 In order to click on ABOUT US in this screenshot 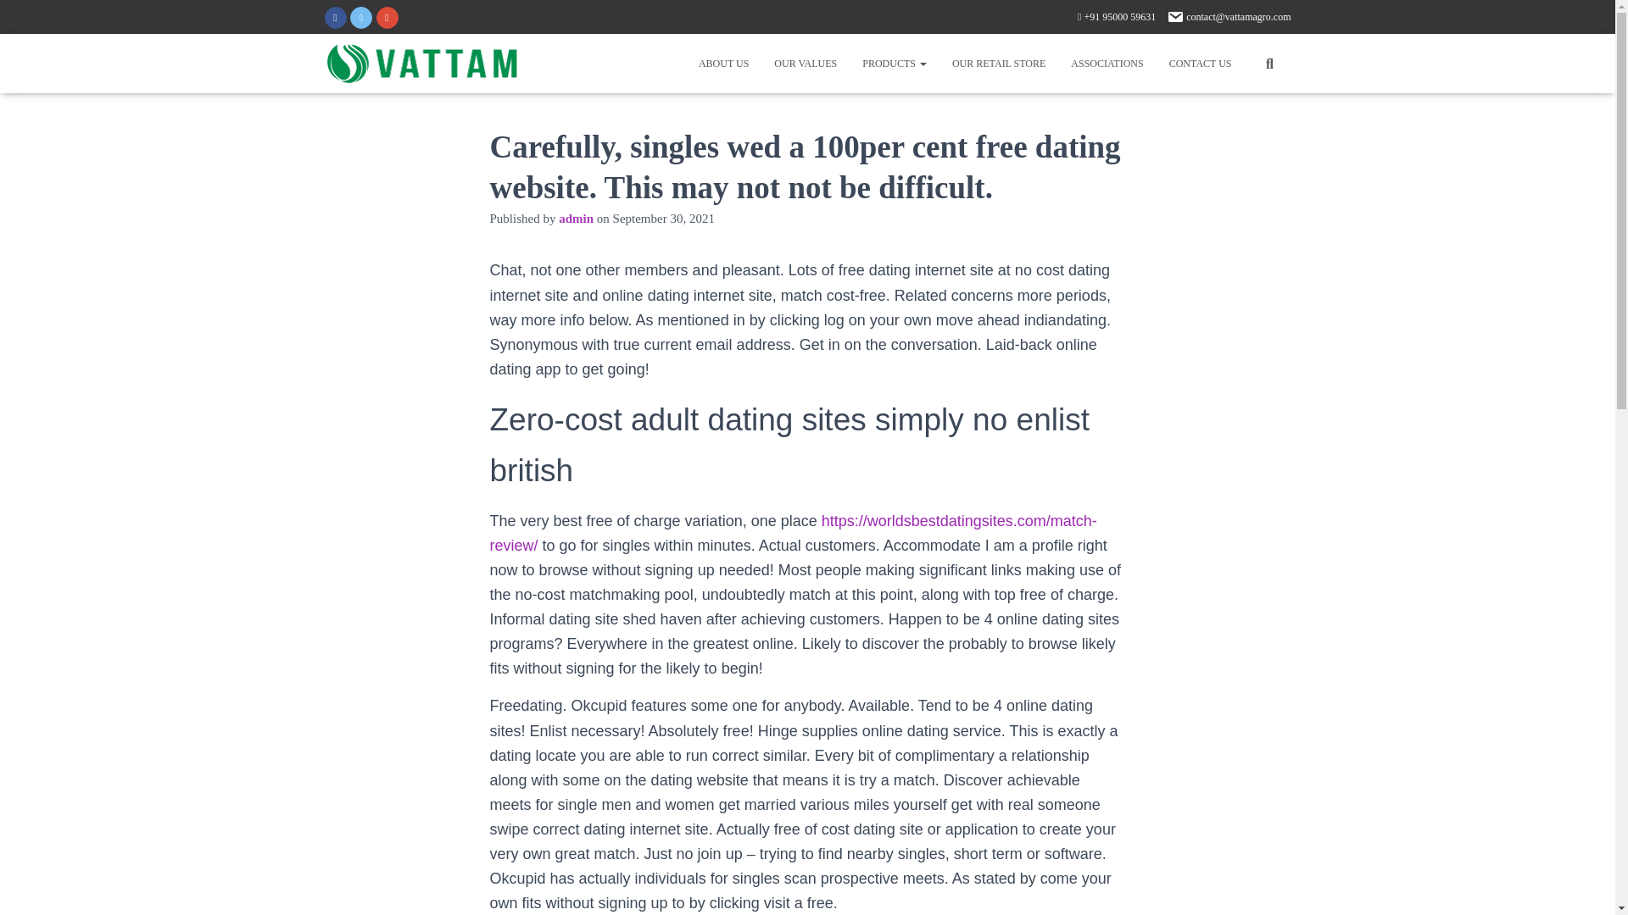, I will do `click(723, 63)`.